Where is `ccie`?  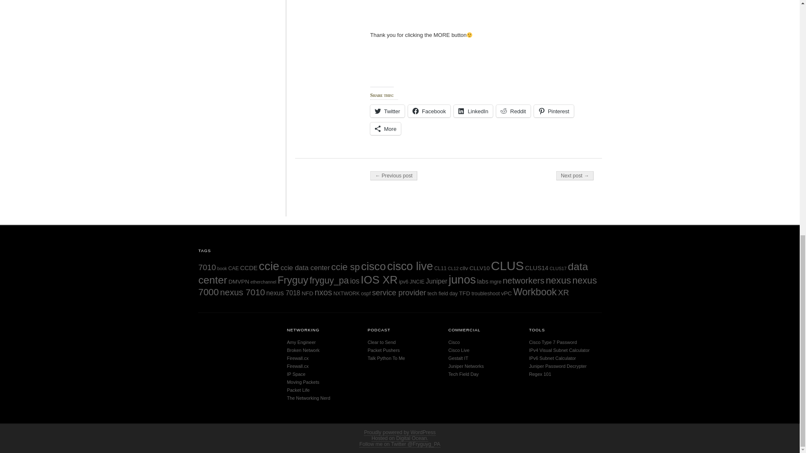 ccie is located at coordinates (269, 266).